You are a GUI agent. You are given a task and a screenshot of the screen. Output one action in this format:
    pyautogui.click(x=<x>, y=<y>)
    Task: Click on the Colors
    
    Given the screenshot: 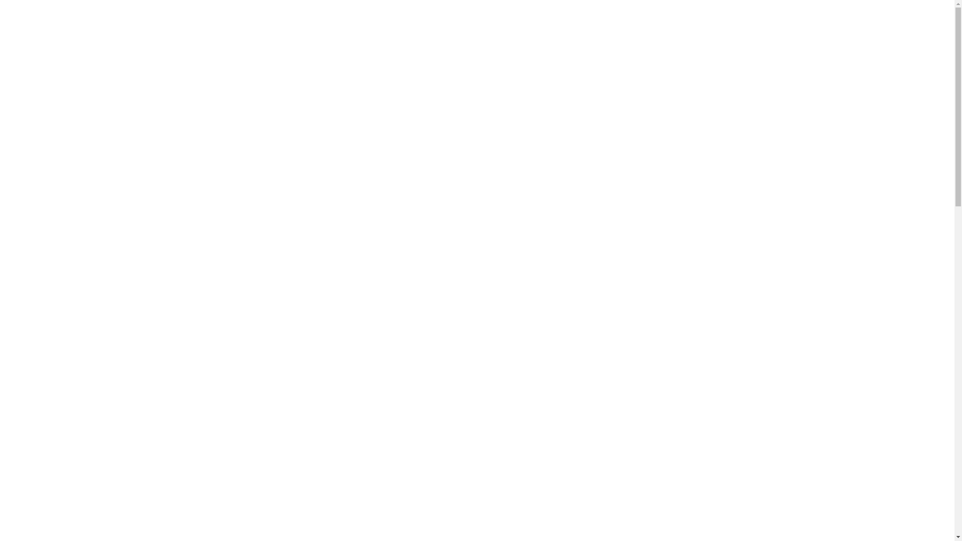 What is the action you would take?
    pyautogui.click(x=264, y=316)
    